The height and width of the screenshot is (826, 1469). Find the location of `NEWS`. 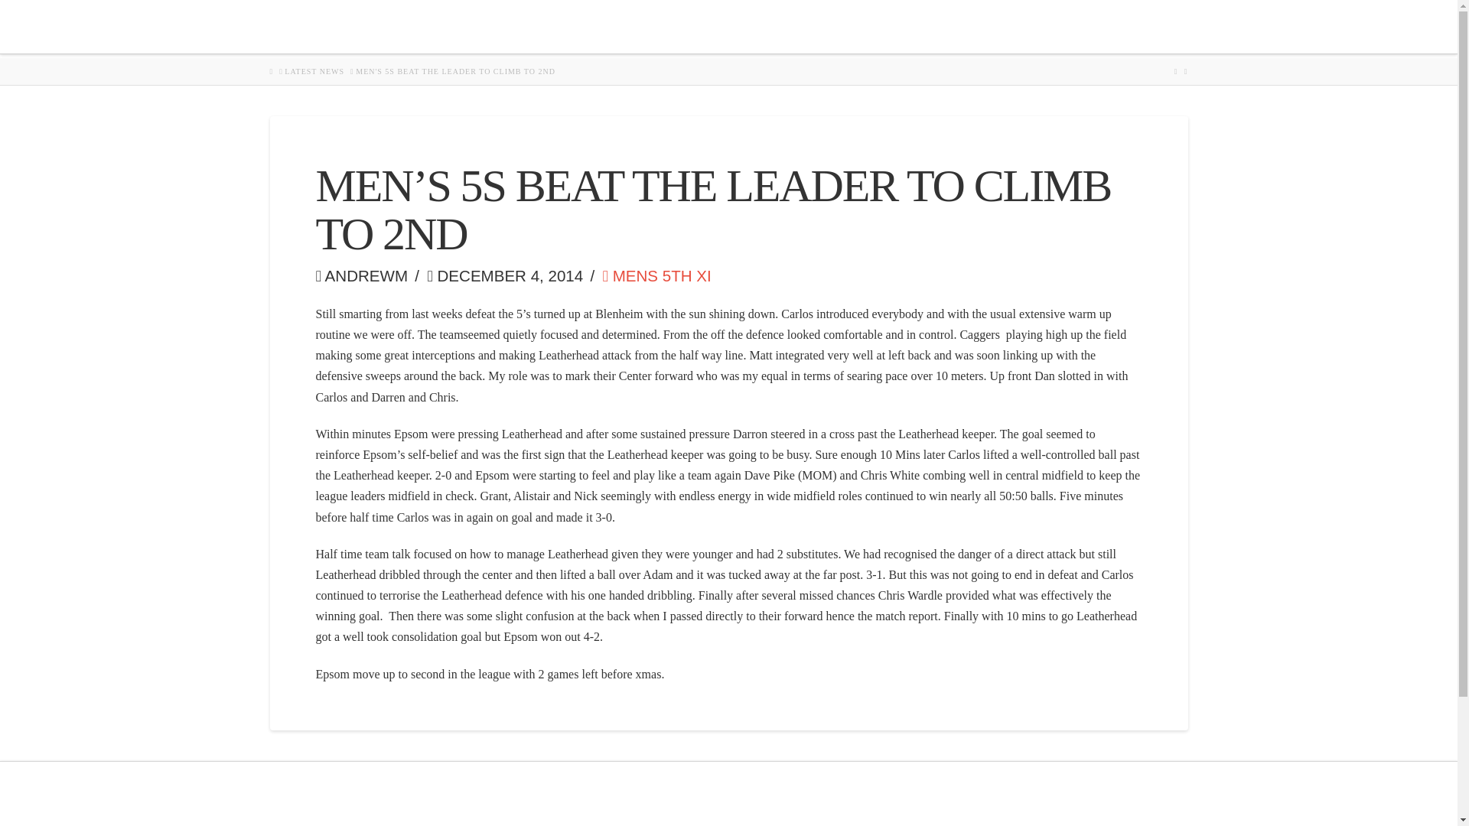

NEWS is located at coordinates (436, 27).